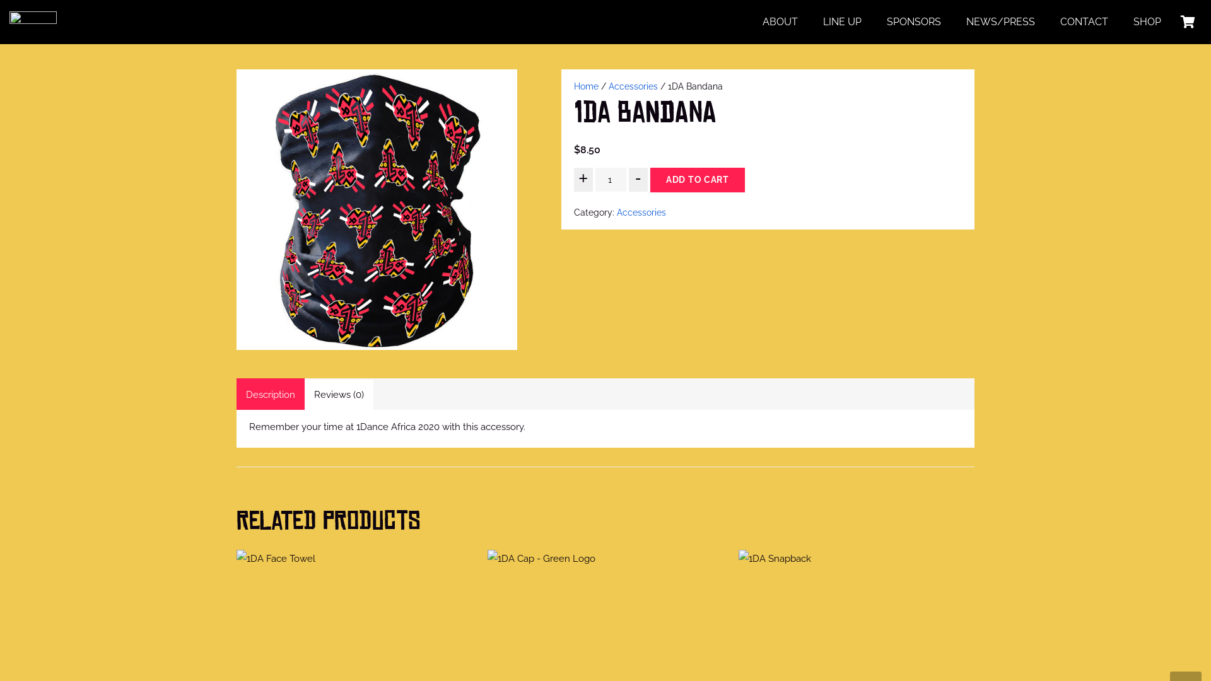  Describe the element at coordinates (1084, 22) in the screenshot. I see `CONTACT` at that location.